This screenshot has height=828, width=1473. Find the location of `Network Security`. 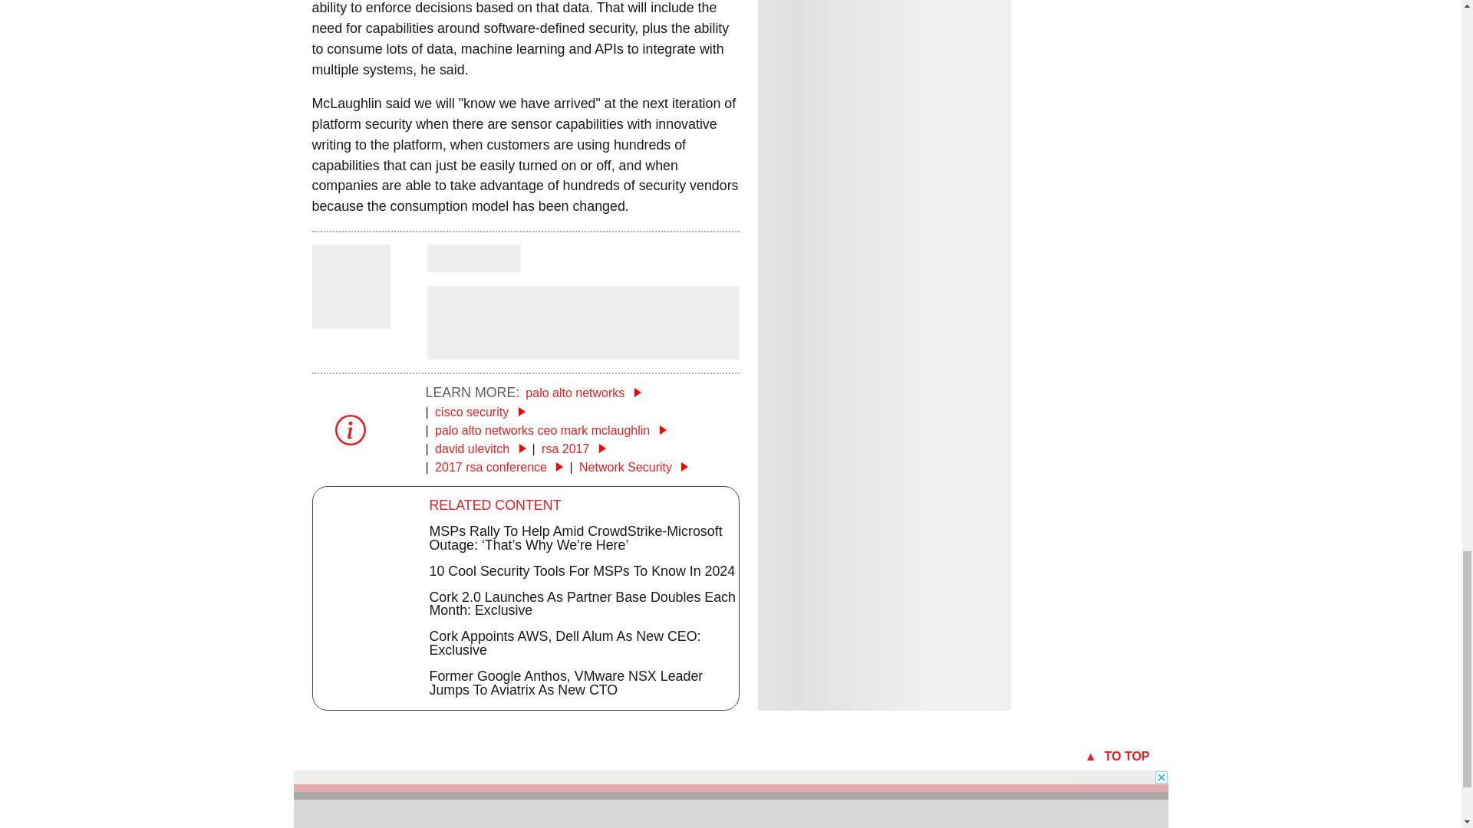

Network Security is located at coordinates (633, 466).